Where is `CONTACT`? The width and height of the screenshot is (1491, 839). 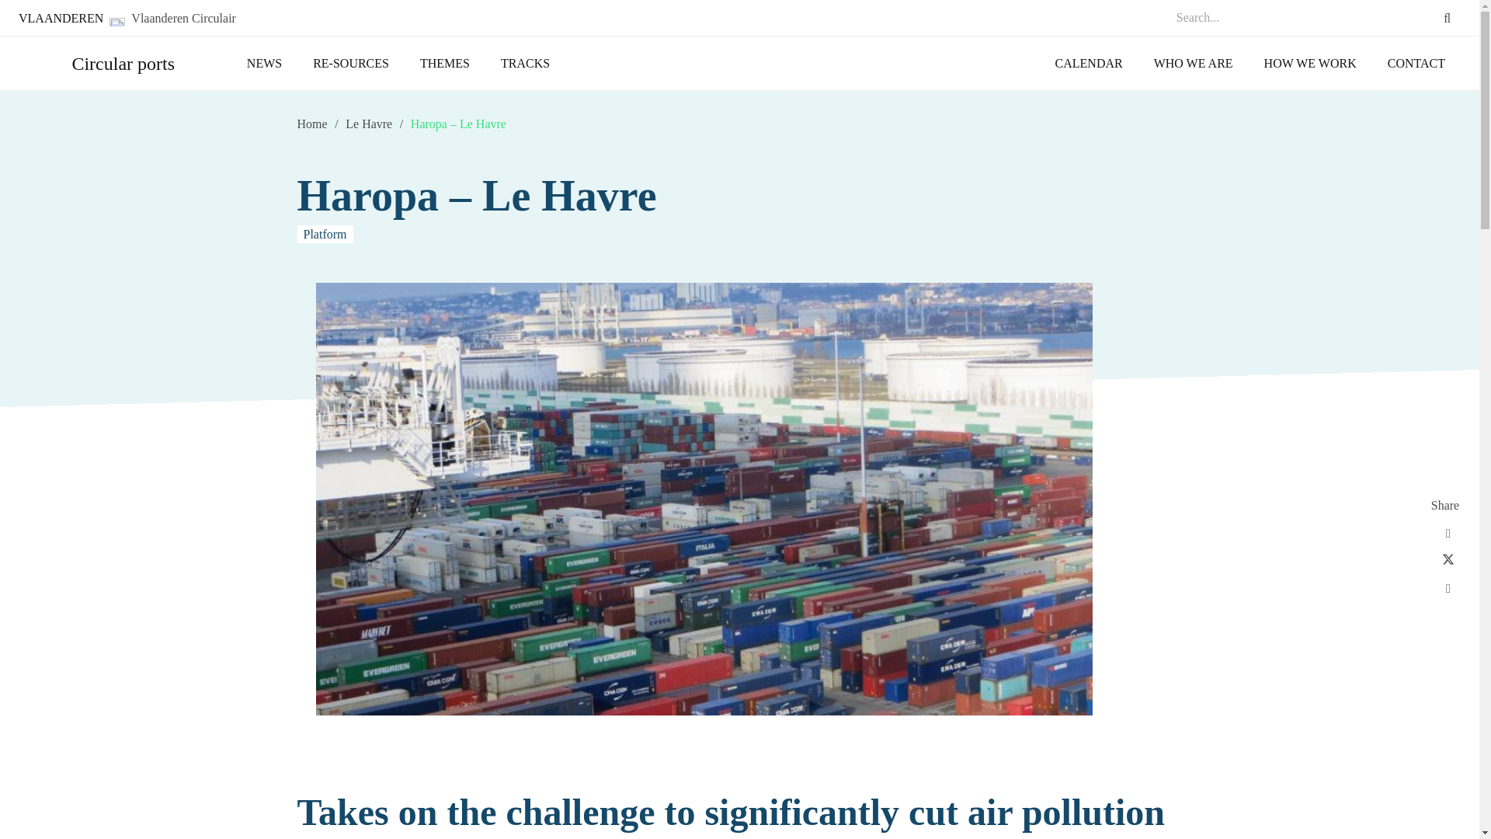 CONTACT is located at coordinates (1416, 64).